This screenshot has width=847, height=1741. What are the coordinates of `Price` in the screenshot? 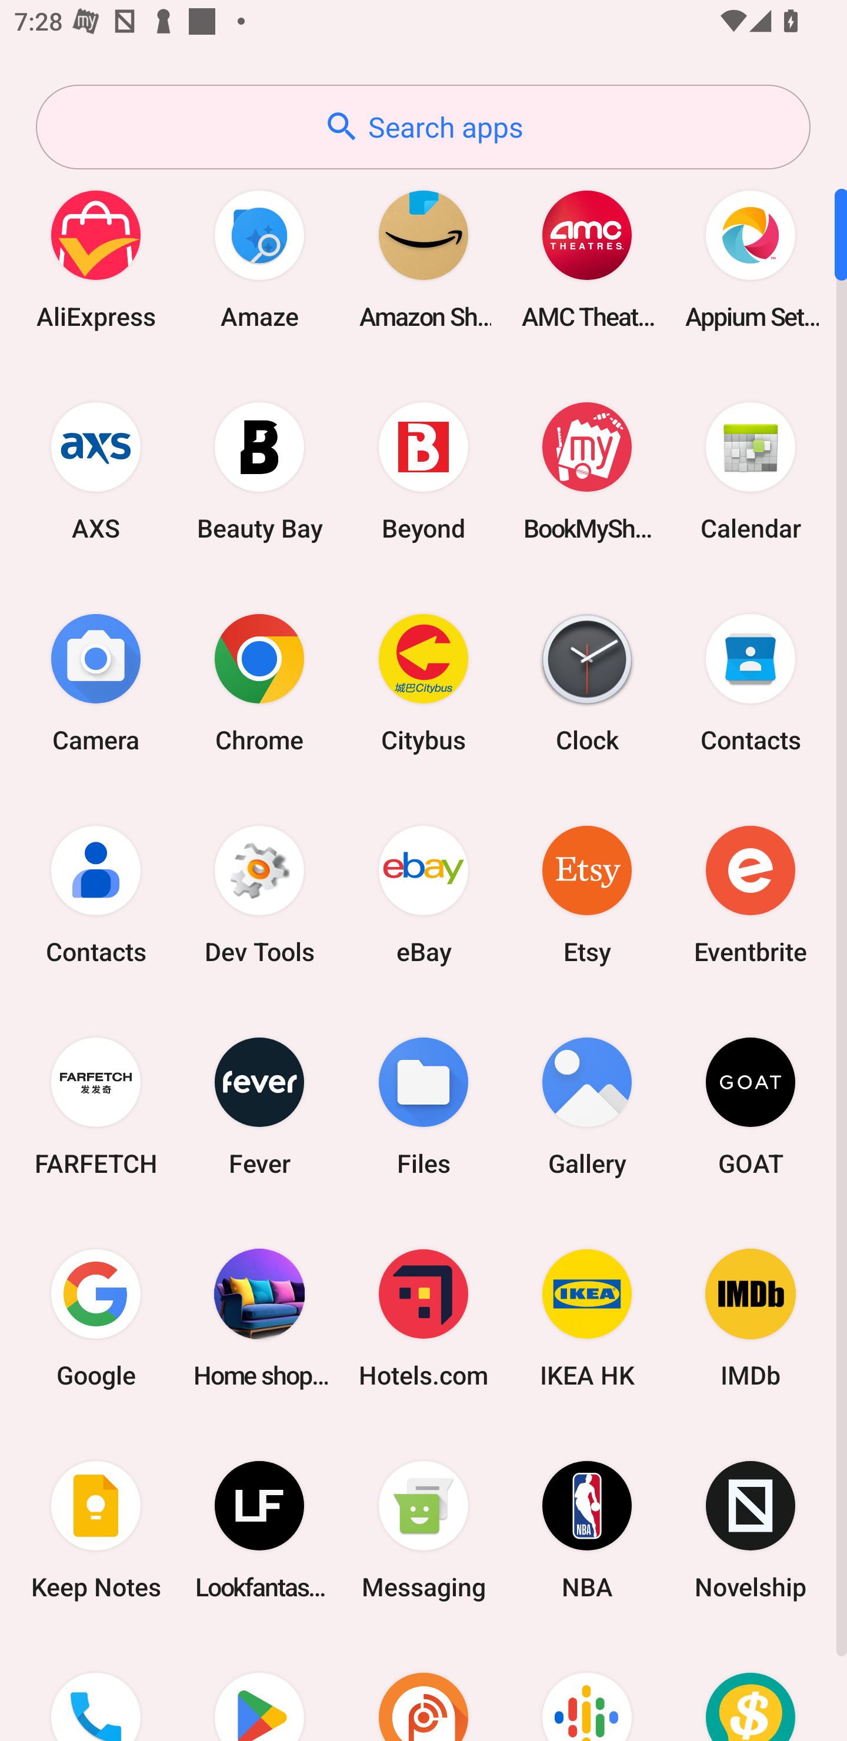 It's located at (751, 1689).